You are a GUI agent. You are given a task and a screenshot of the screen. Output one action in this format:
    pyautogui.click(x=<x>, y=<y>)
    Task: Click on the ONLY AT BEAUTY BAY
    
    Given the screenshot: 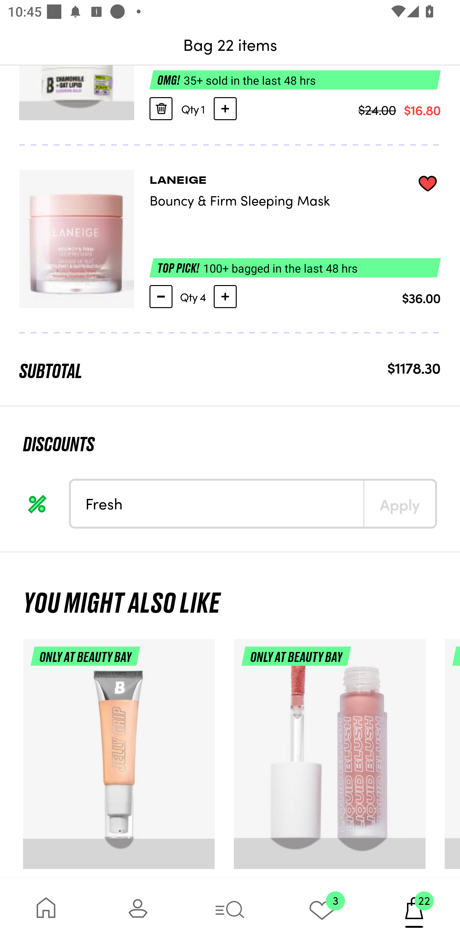 What is the action you would take?
    pyautogui.click(x=119, y=759)
    